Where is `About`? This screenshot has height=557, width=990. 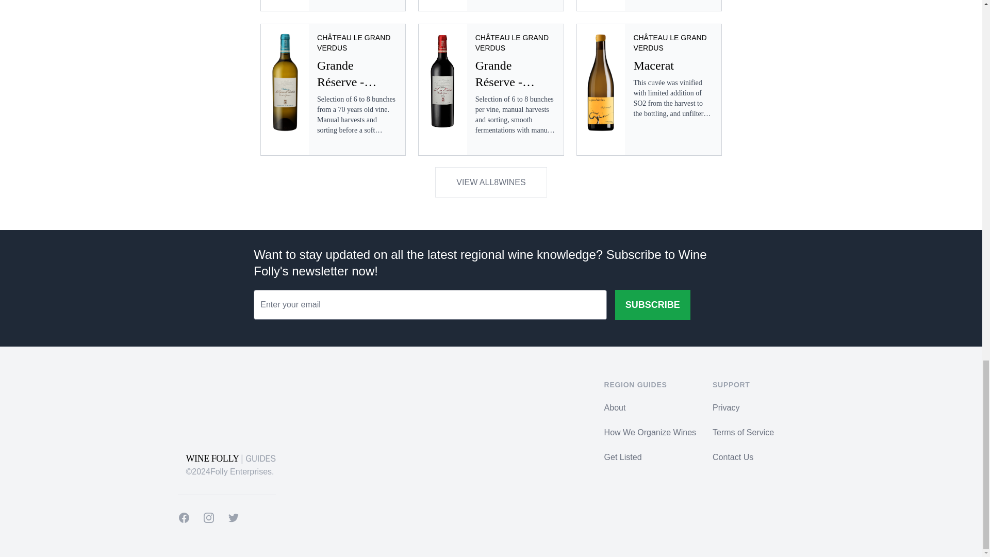 About is located at coordinates (615, 407).